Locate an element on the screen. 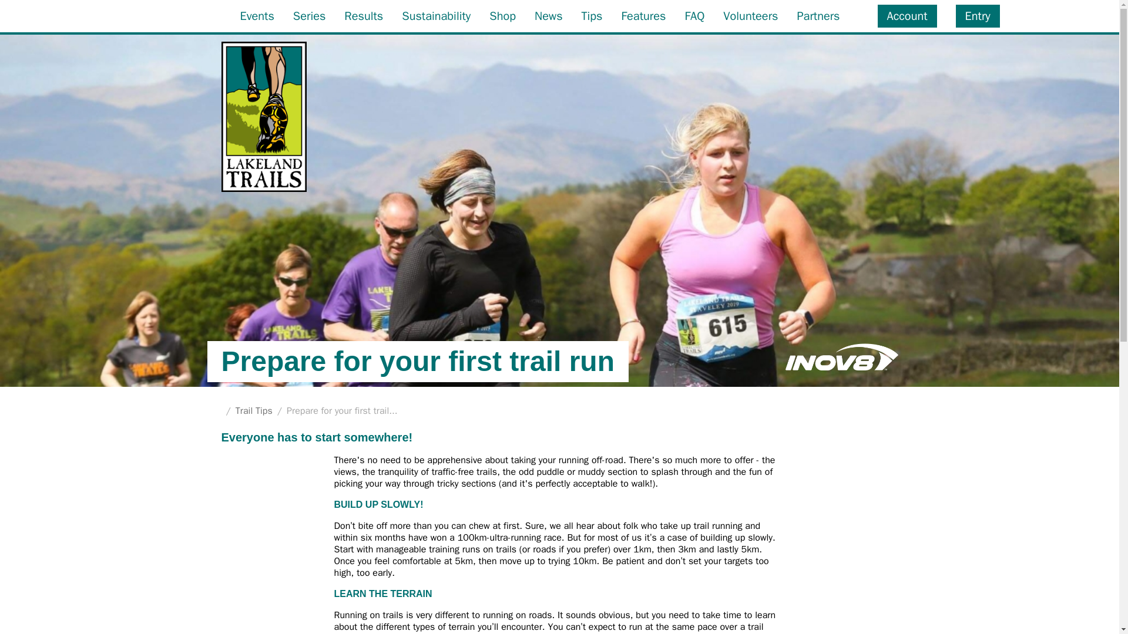  Series is located at coordinates (309, 16).